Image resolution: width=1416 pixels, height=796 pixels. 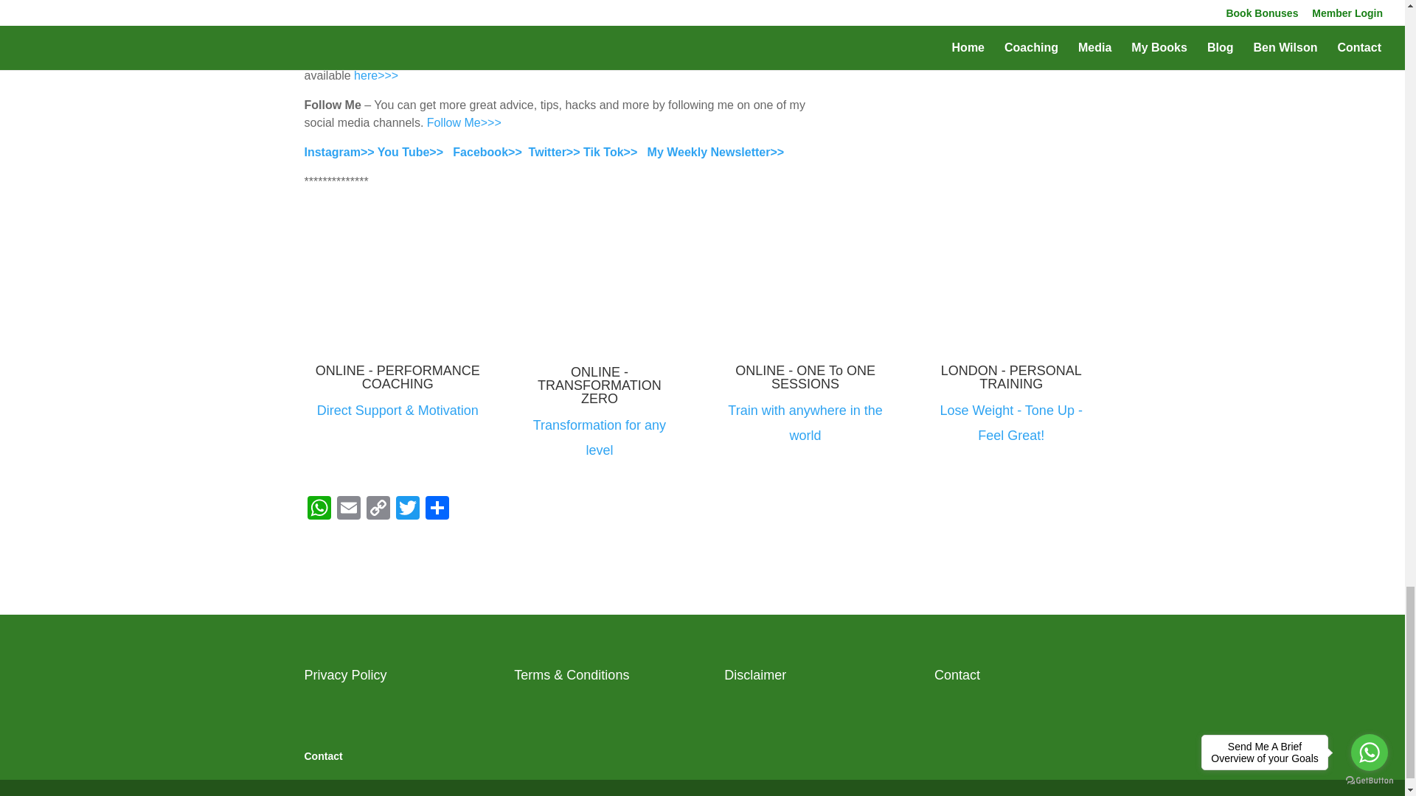 What do you see at coordinates (347, 509) in the screenshot?
I see `Email` at bounding box center [347, 509].